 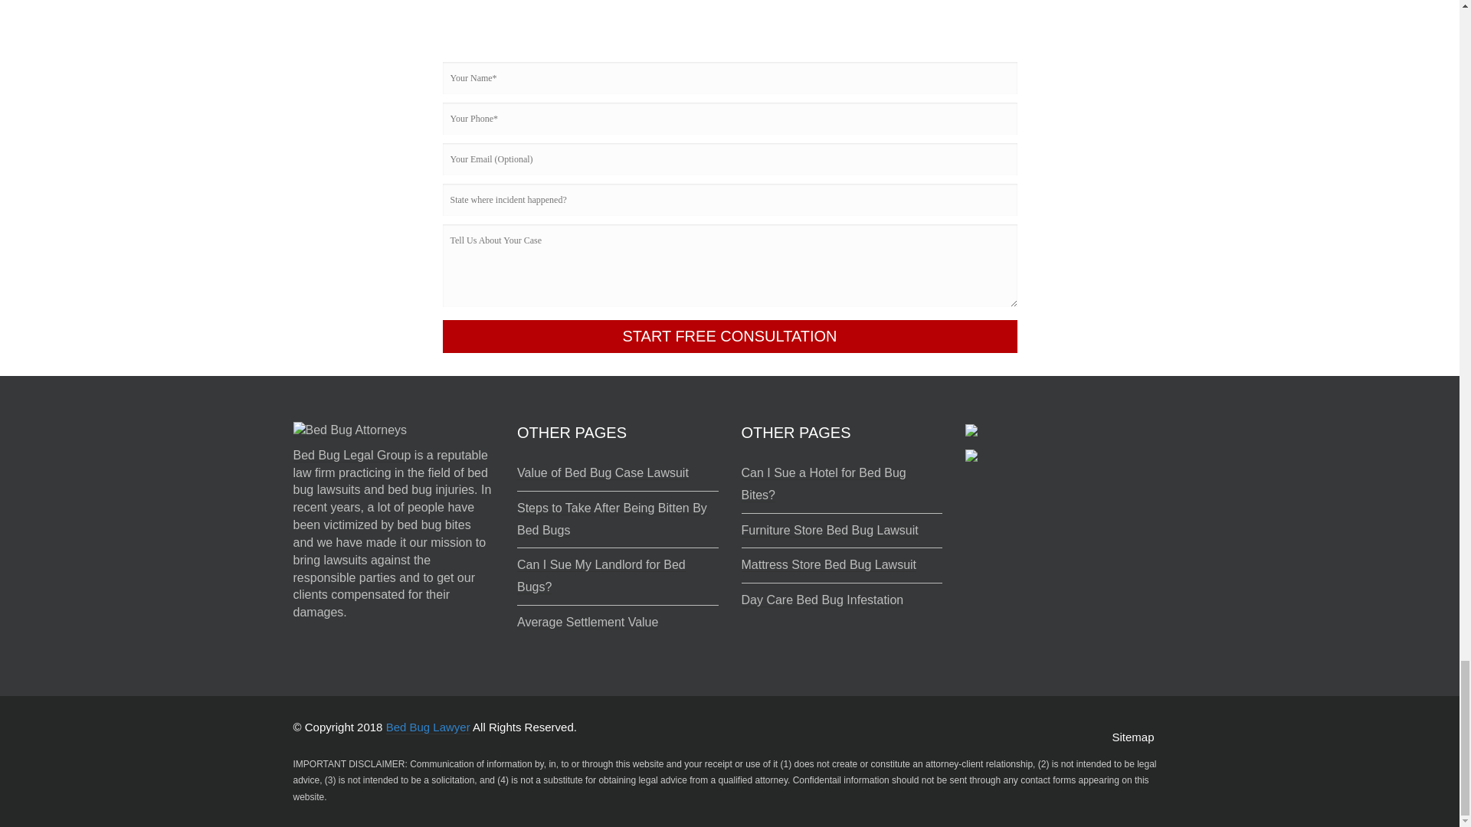 I want to click on Furniture Store Bed Bug Lawsuit, so click(x=829, y=530).